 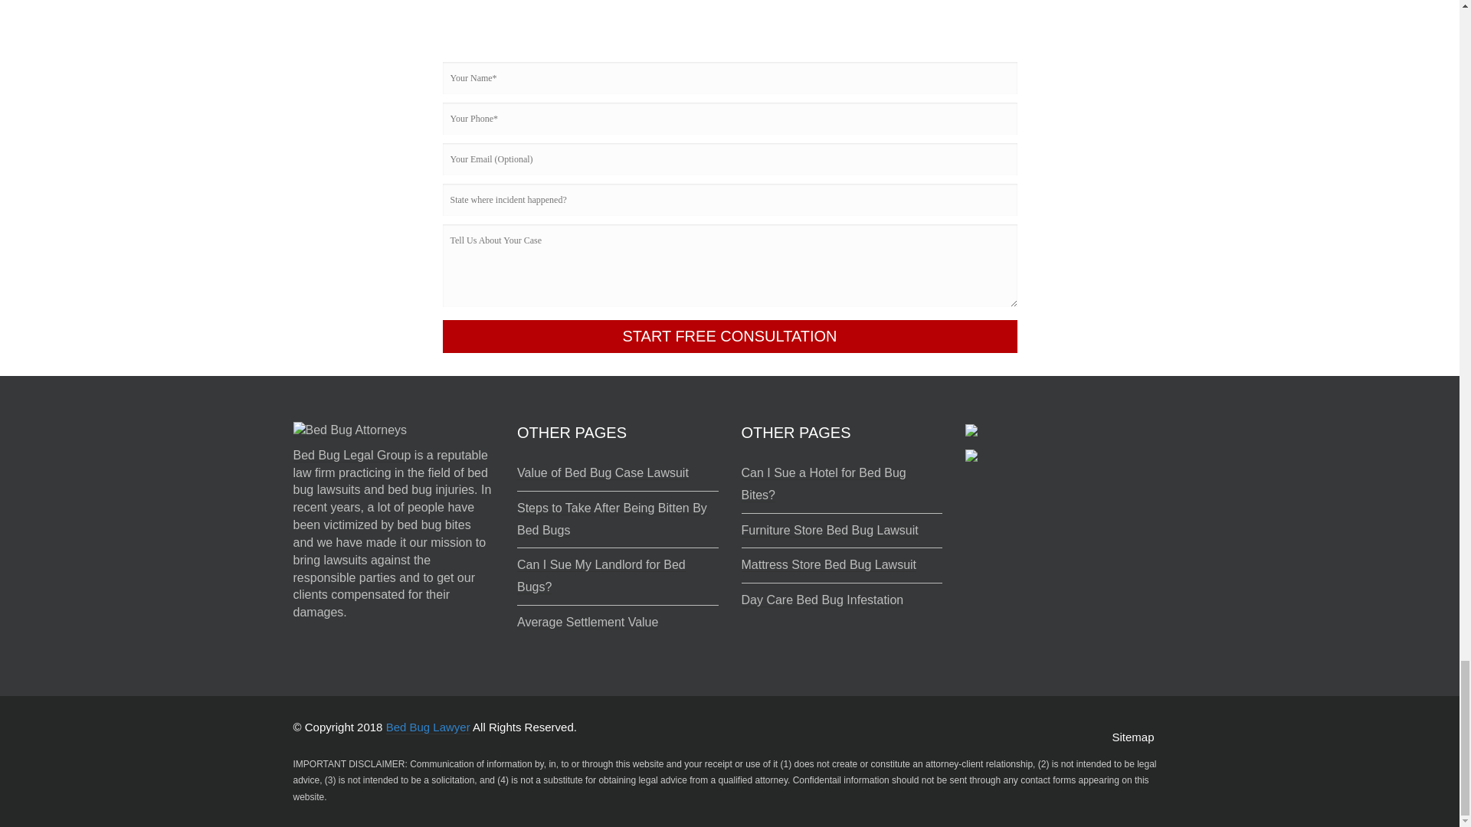 I want to click on Furniture Store Bed Bug Lawsuit, so click(x=829, y=530).